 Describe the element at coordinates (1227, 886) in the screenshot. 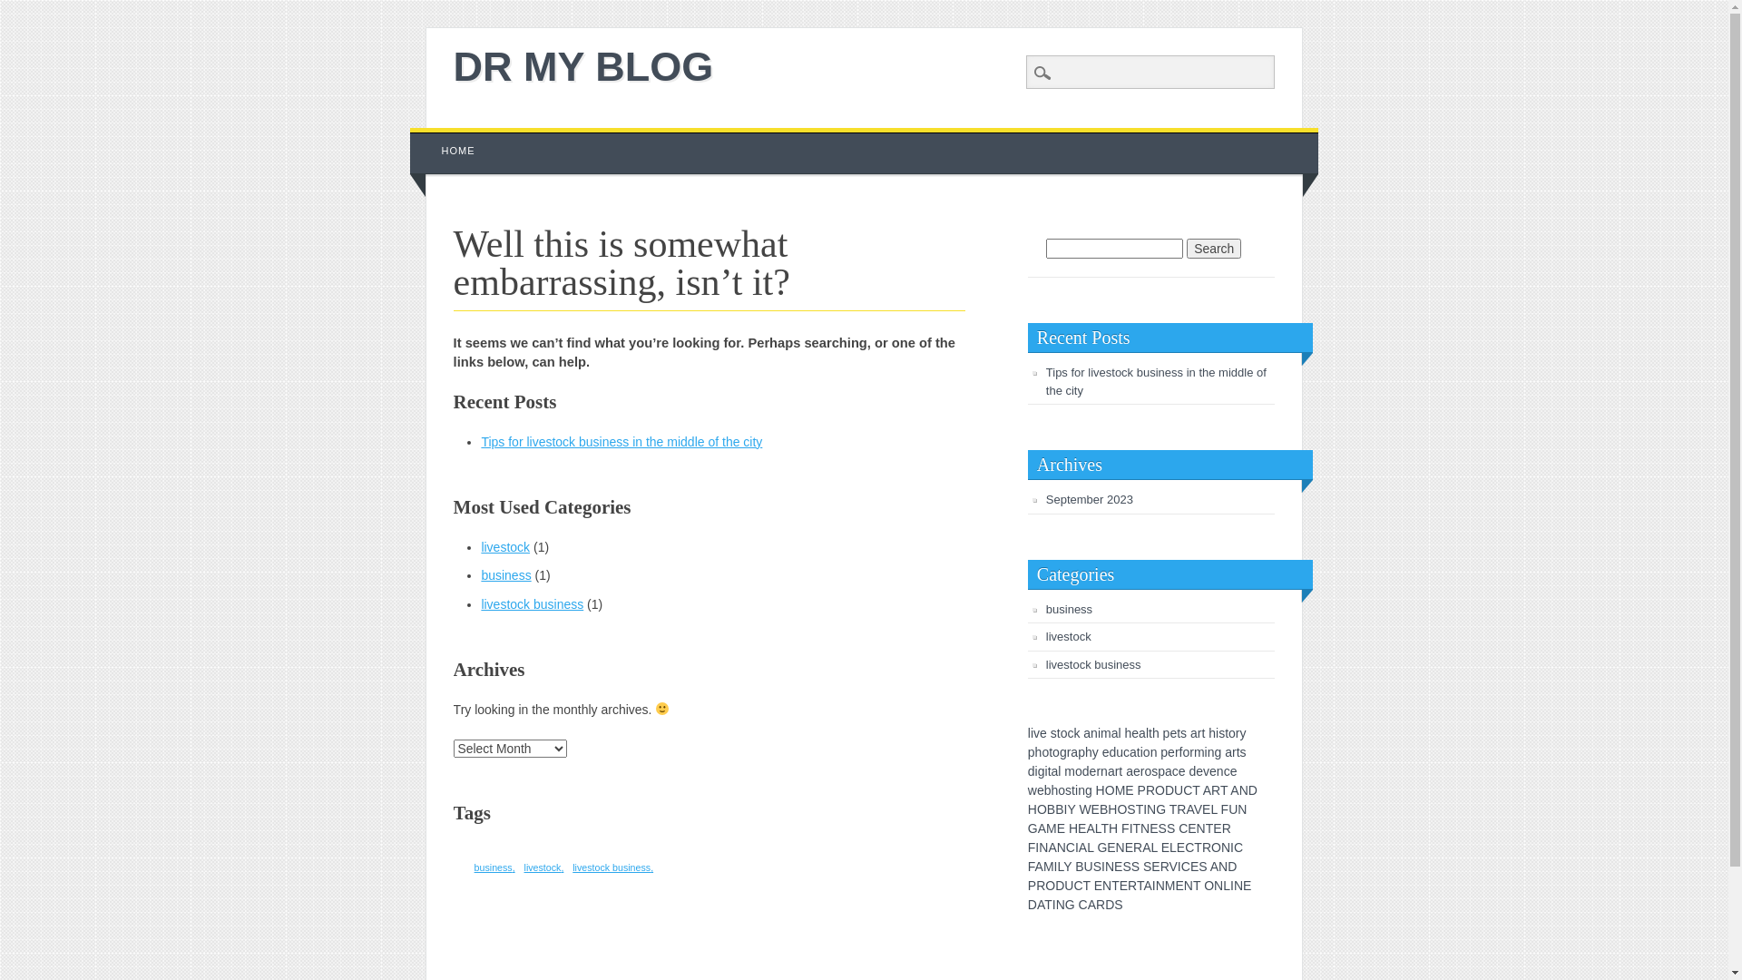

I see `L` at that location.